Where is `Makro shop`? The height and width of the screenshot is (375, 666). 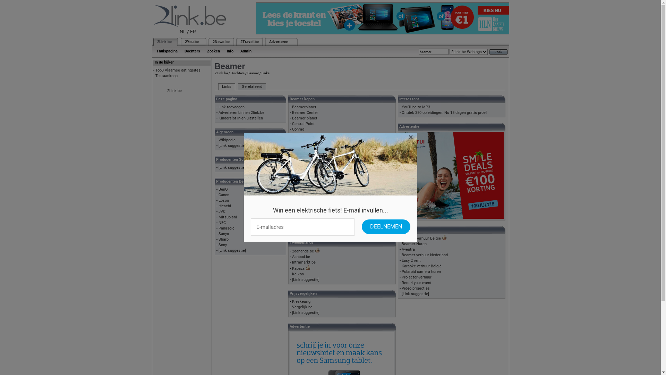 Makro shop is located at coordinates (302, 146).